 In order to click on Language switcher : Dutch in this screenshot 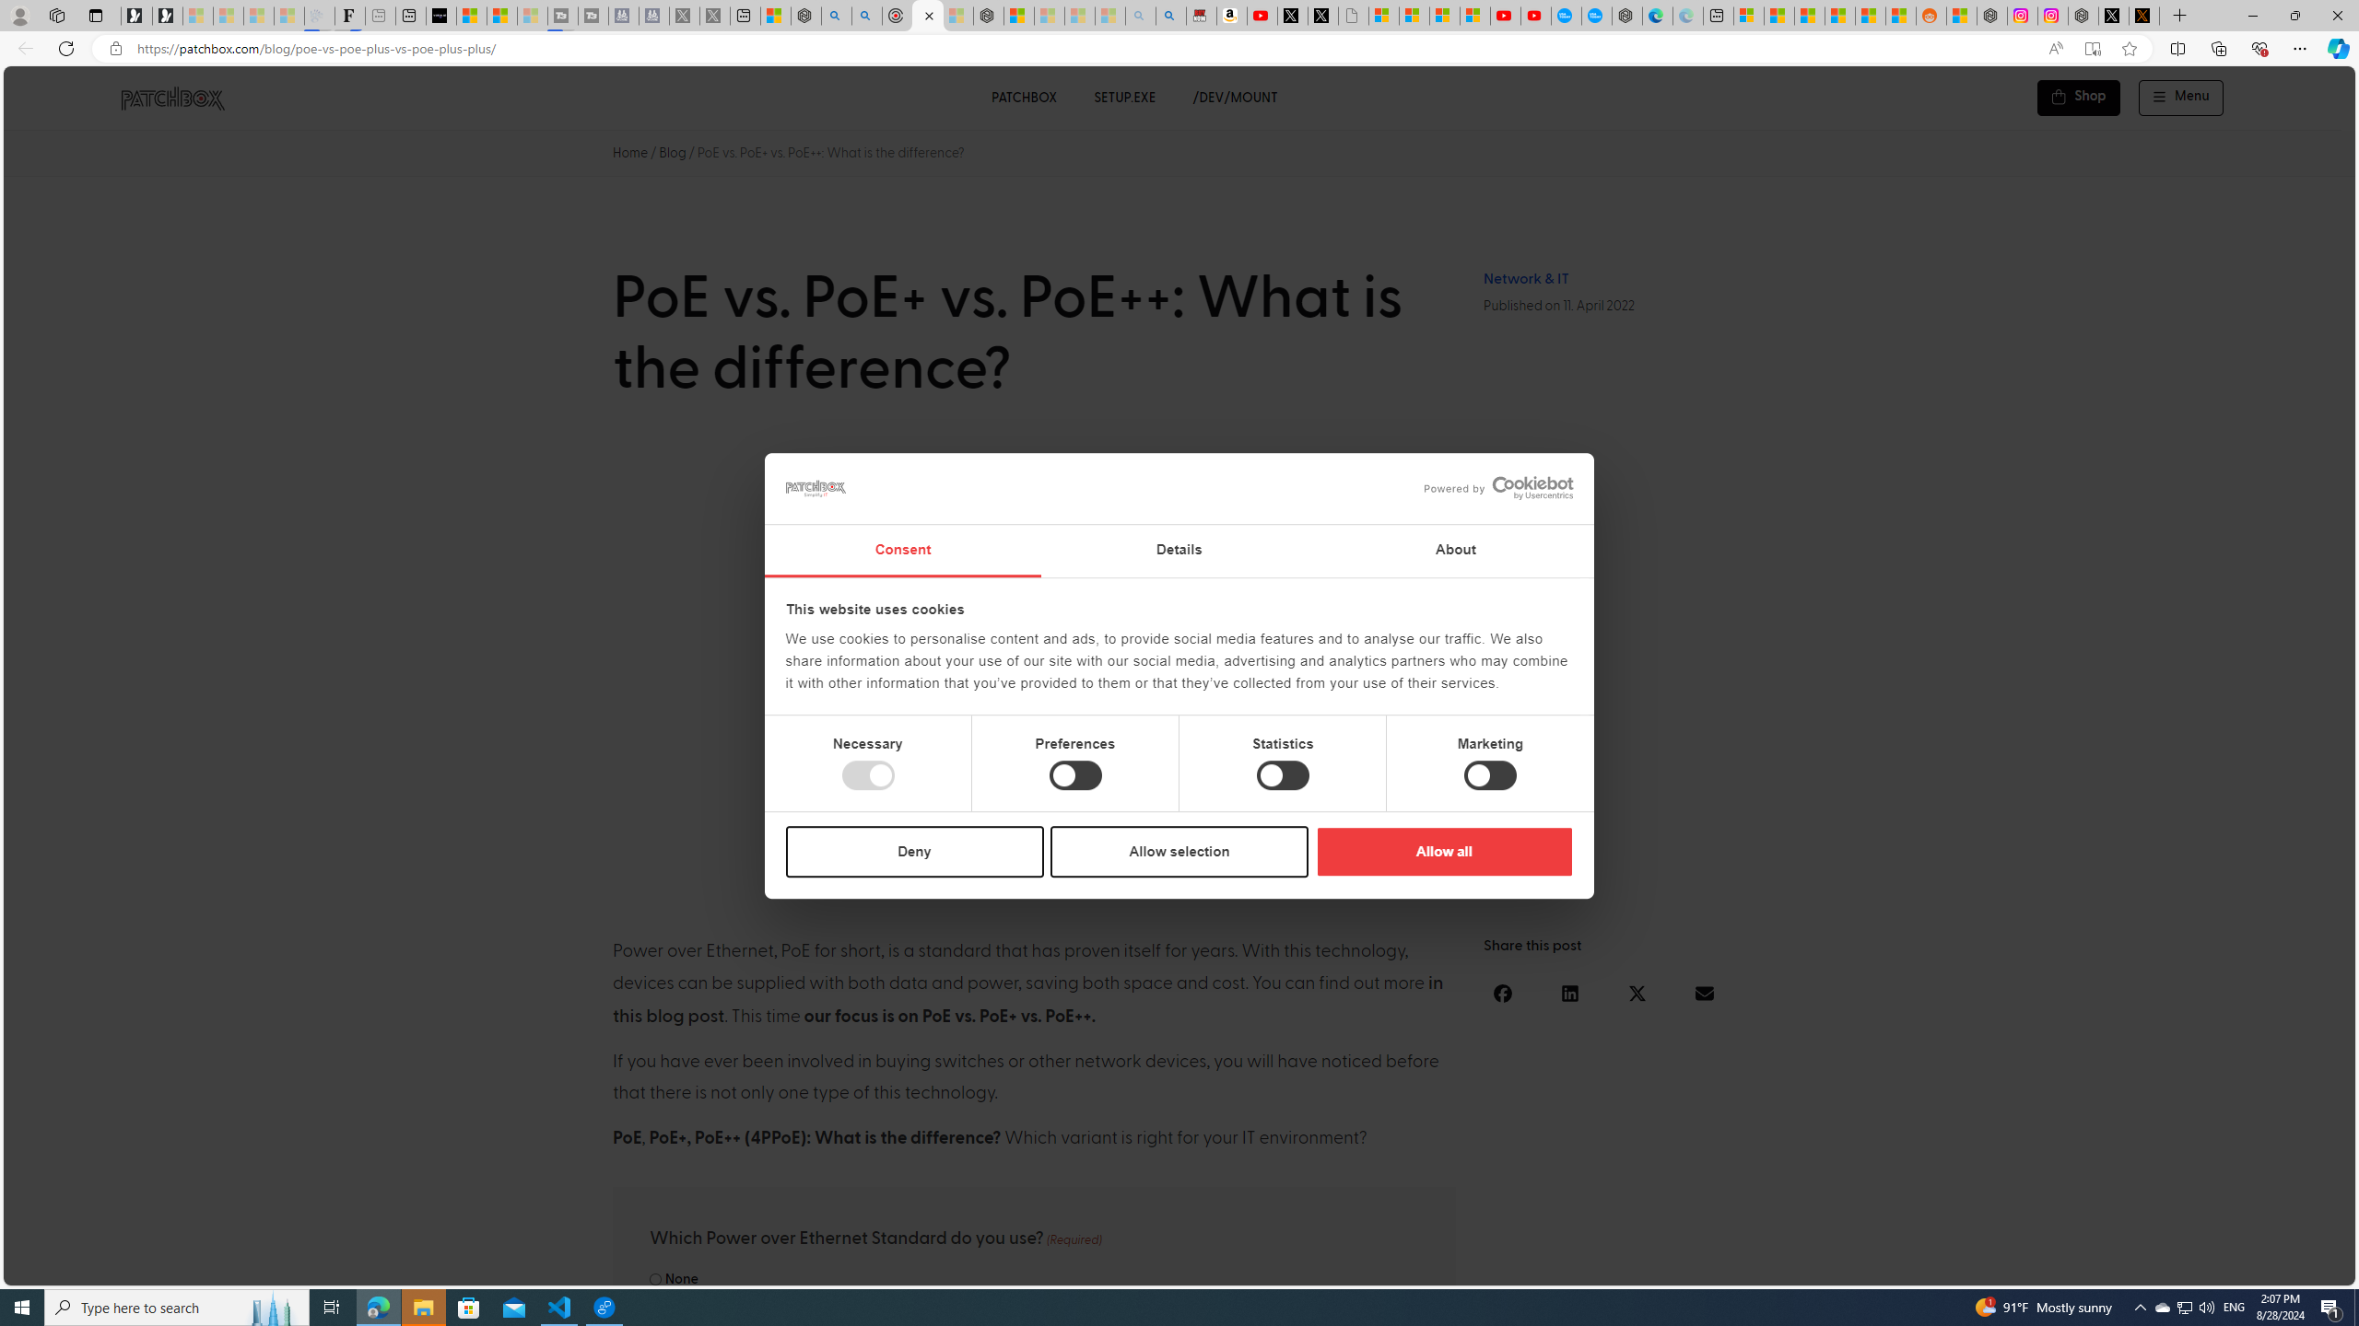, I will do `click(2068, 1268)`.